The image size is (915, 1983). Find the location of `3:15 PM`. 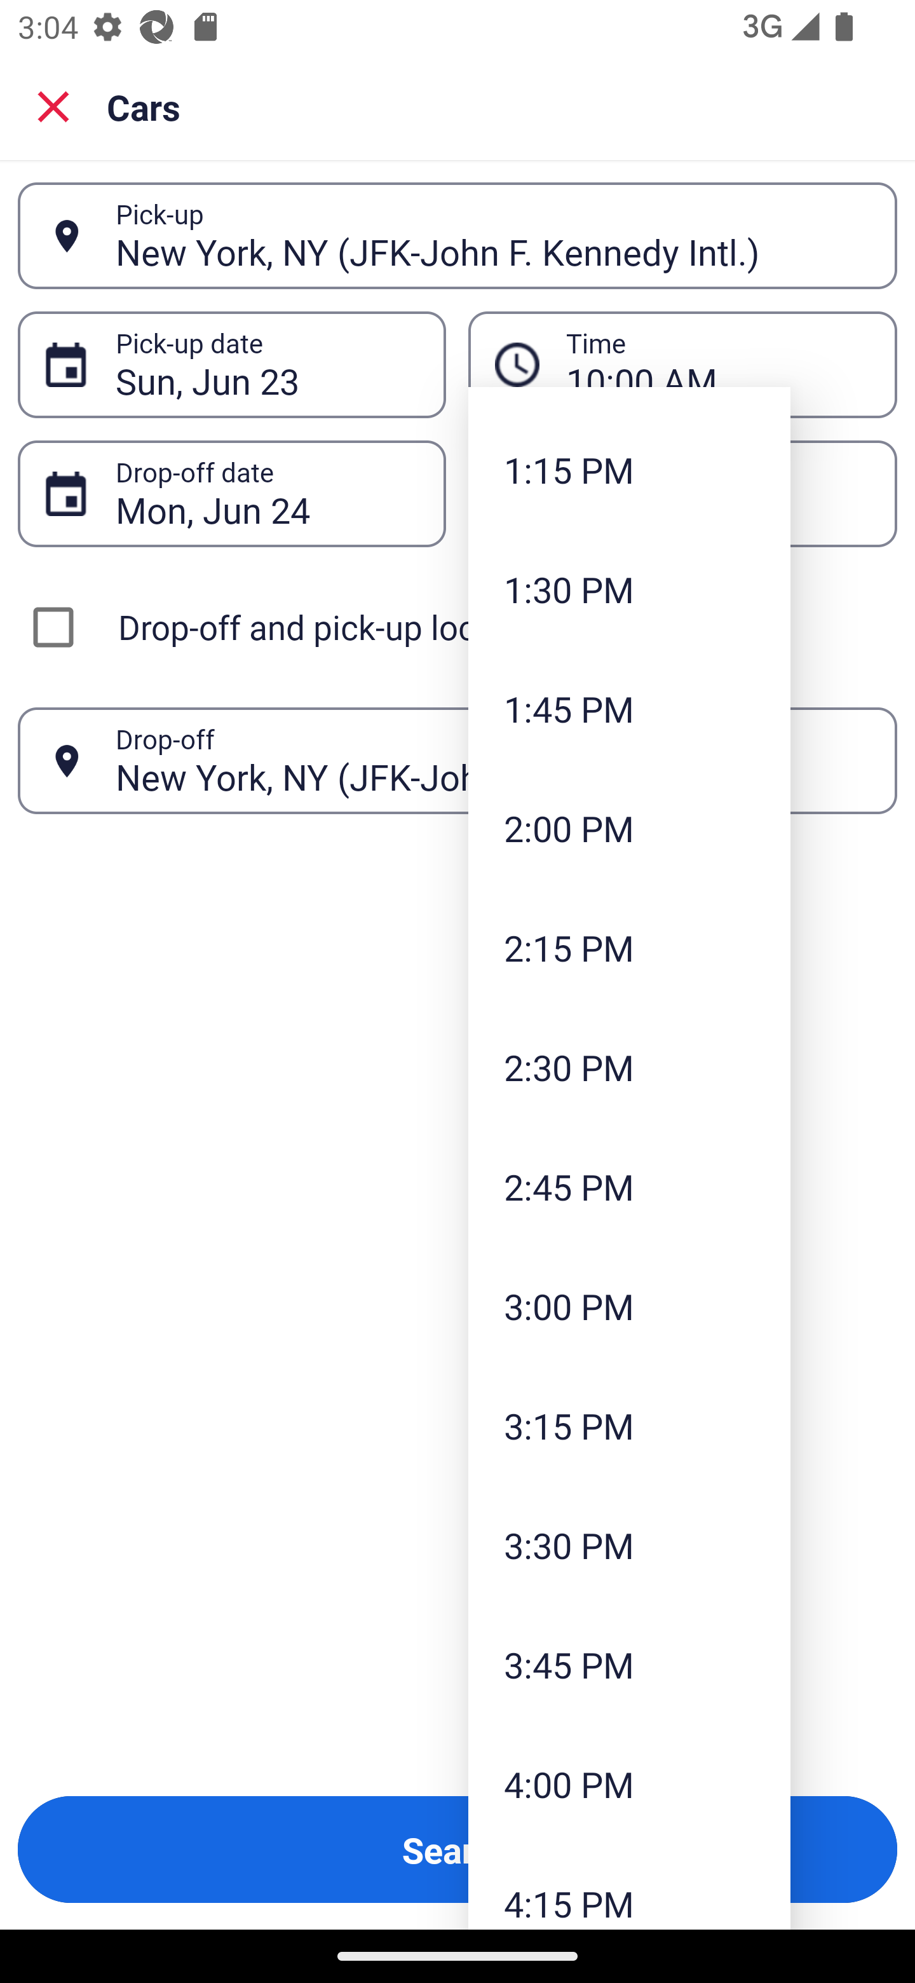

3:15 PM is located at coordinates (629, 1425).